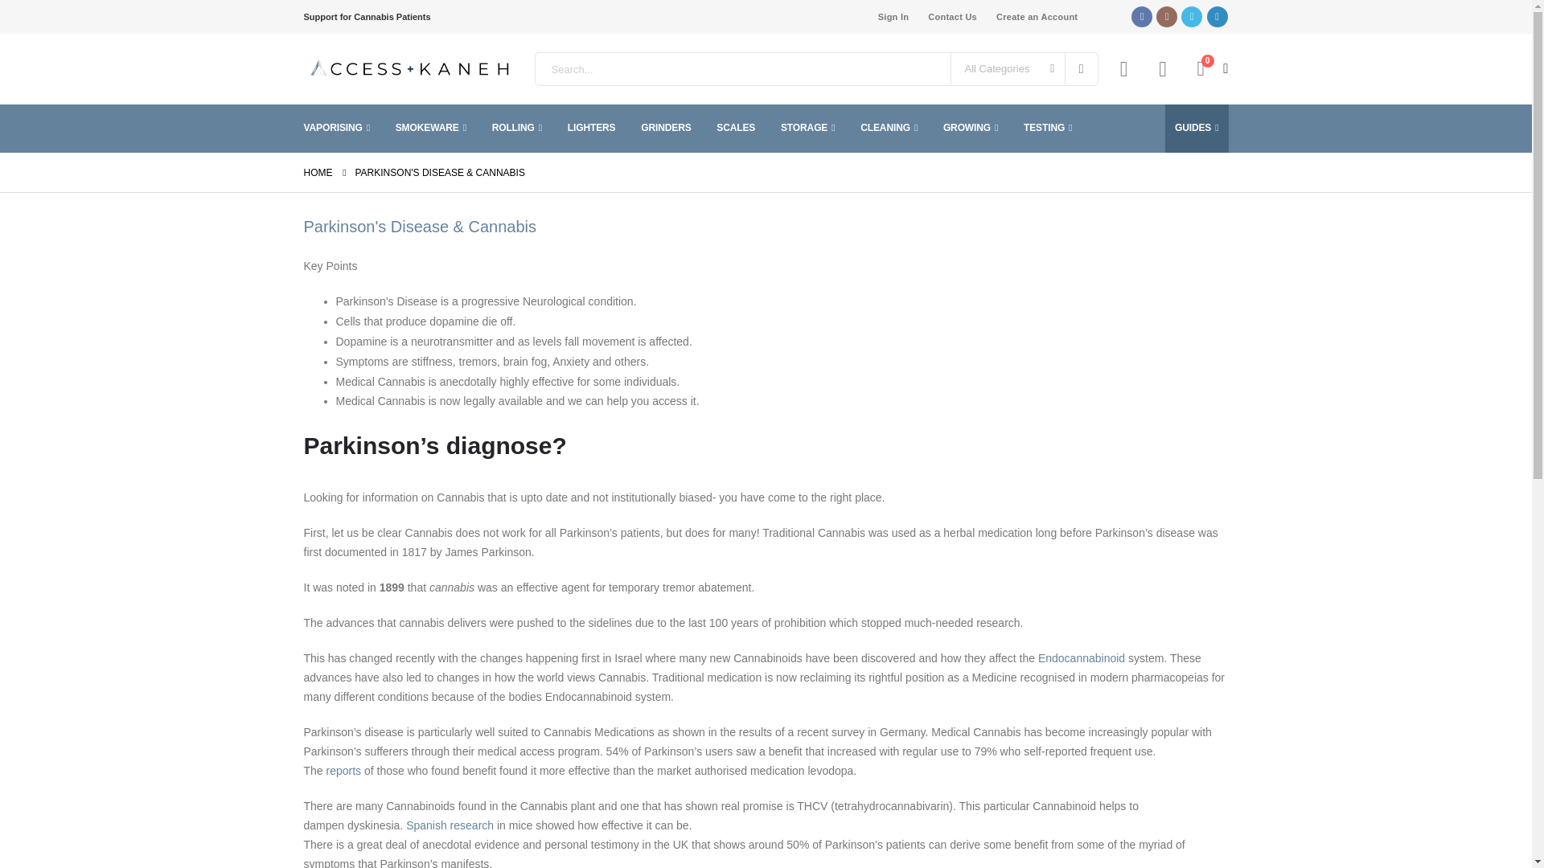 The width and height of the screenshot is (1544, 868). Describe the element at coordinates (1163, 69) in the screenshot. I see `Vaporising` at that location.